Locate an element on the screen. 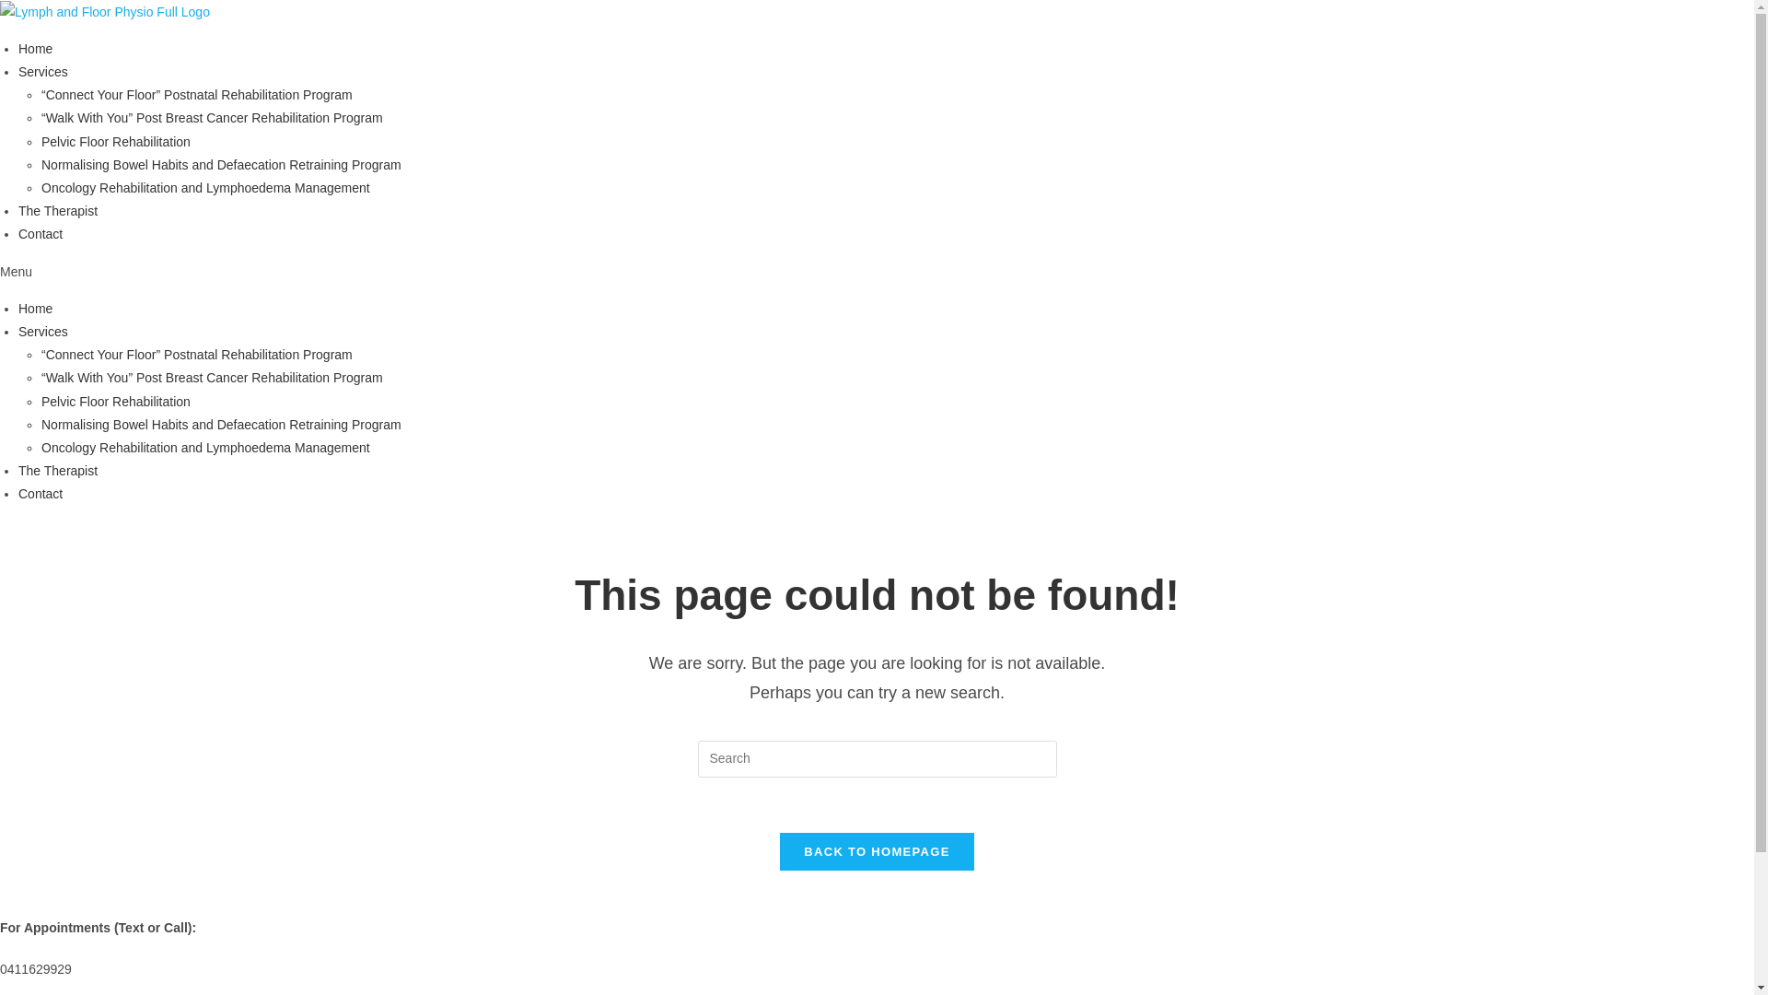  Normalising Bowel Habits and Defaecation Retraining Program is located at coordinates (221, 164).